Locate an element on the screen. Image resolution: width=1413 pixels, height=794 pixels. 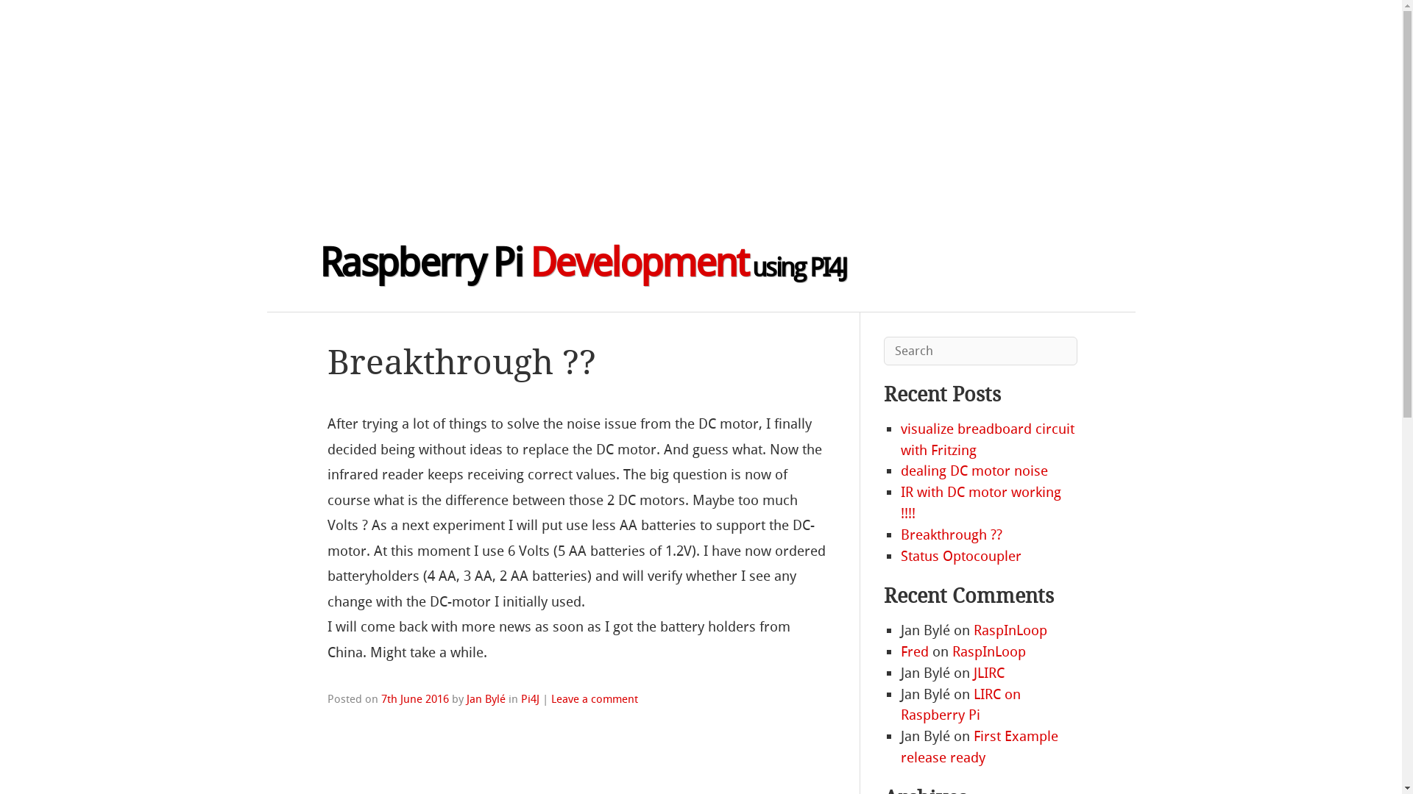
7th June 2016 is located at coordinates (415, 699).